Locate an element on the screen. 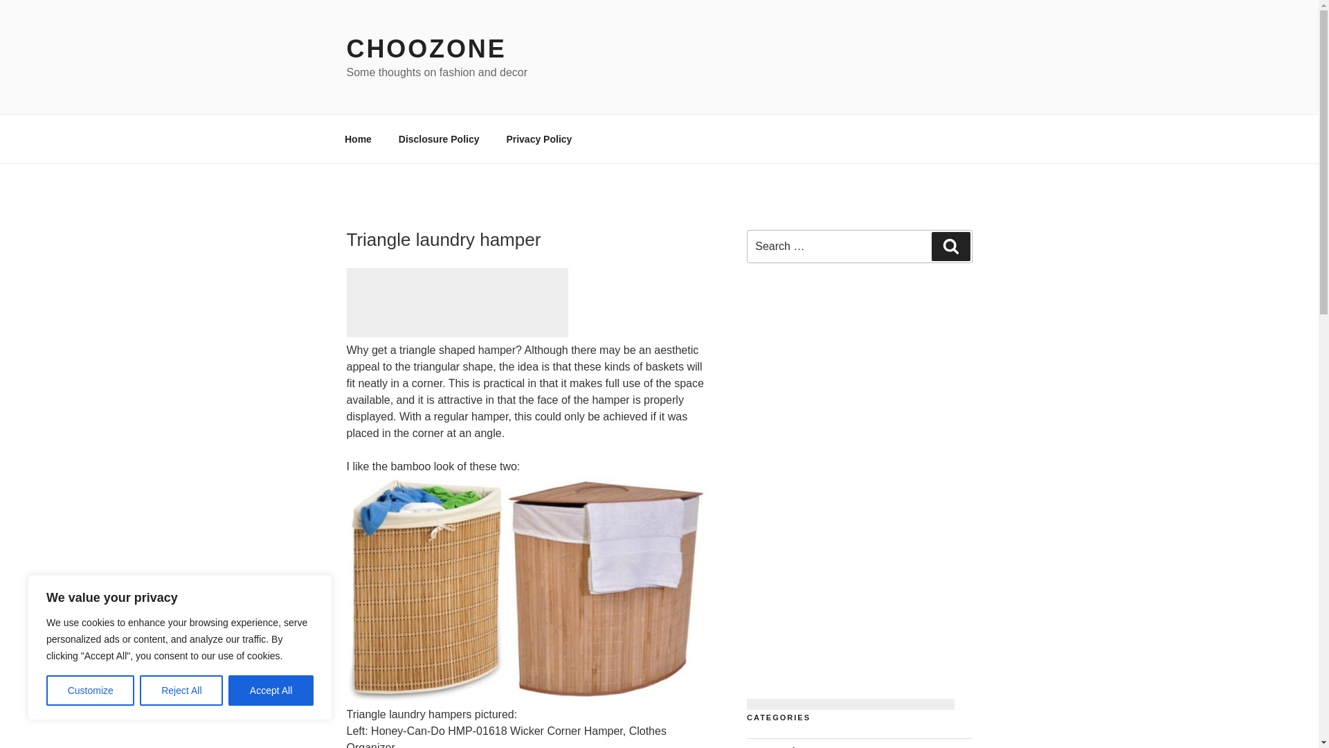 Image resolution: width=1329 pixels, height=748 pixels. CHOOZONE is located at coordinates (426, 48).